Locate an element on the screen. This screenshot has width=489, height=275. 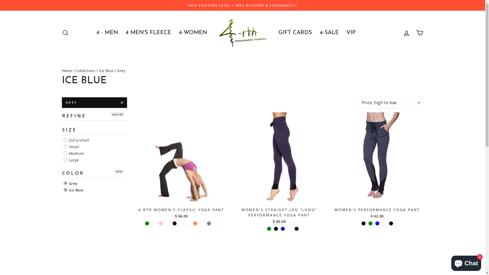
Skip to content is located at coordinates (0, 0).